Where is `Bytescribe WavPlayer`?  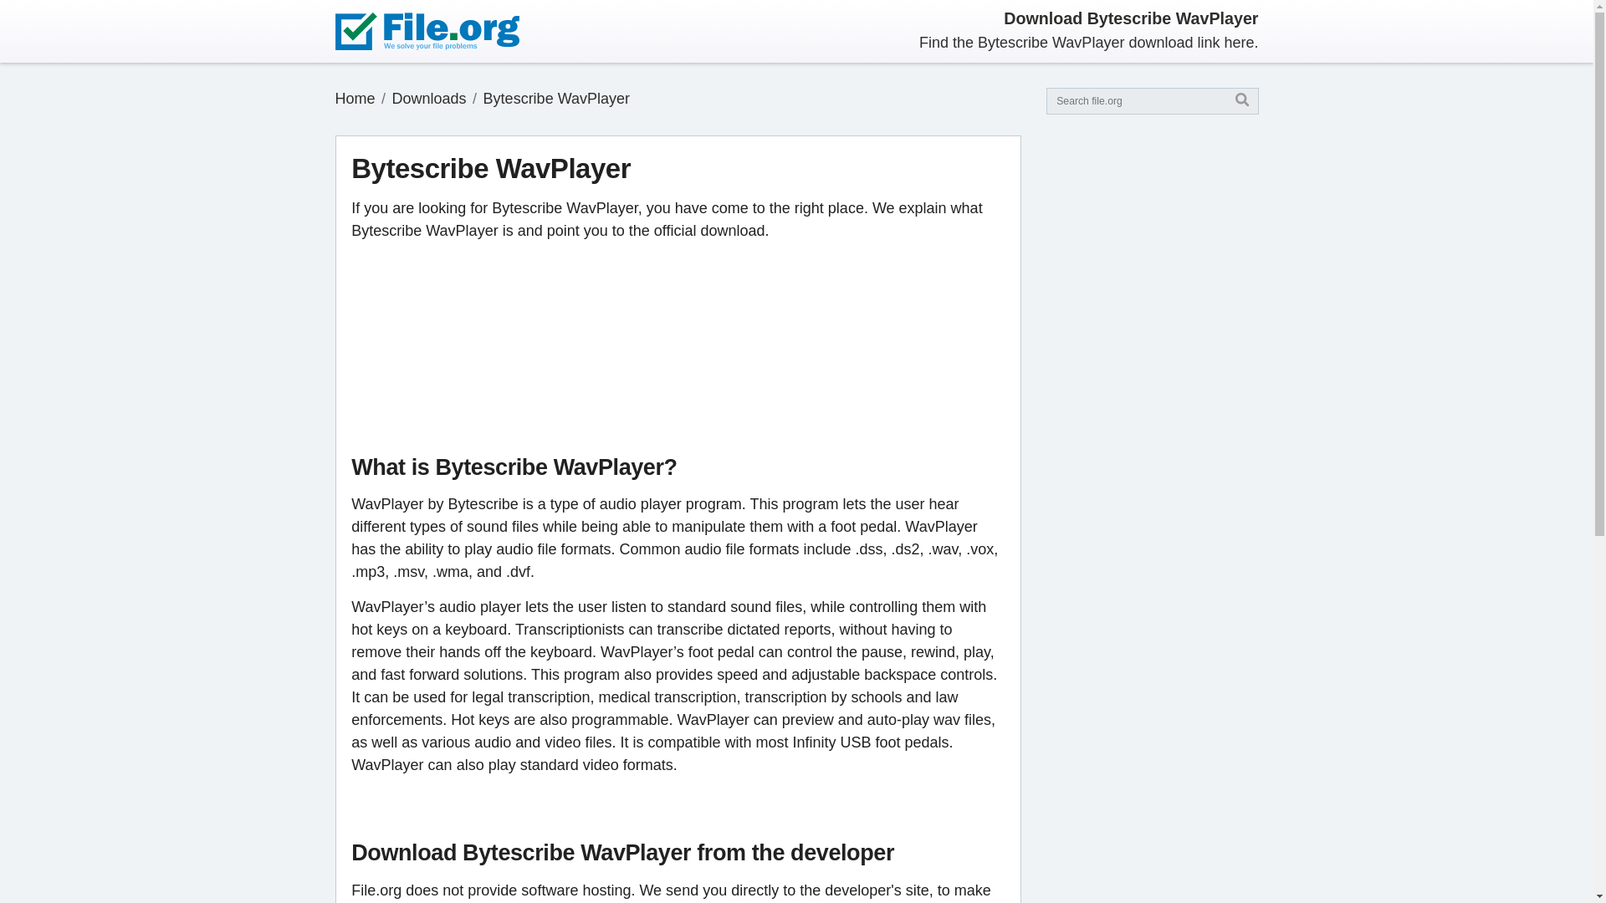 Bytescribe WavPlayer is located at coordinates (555, 99).